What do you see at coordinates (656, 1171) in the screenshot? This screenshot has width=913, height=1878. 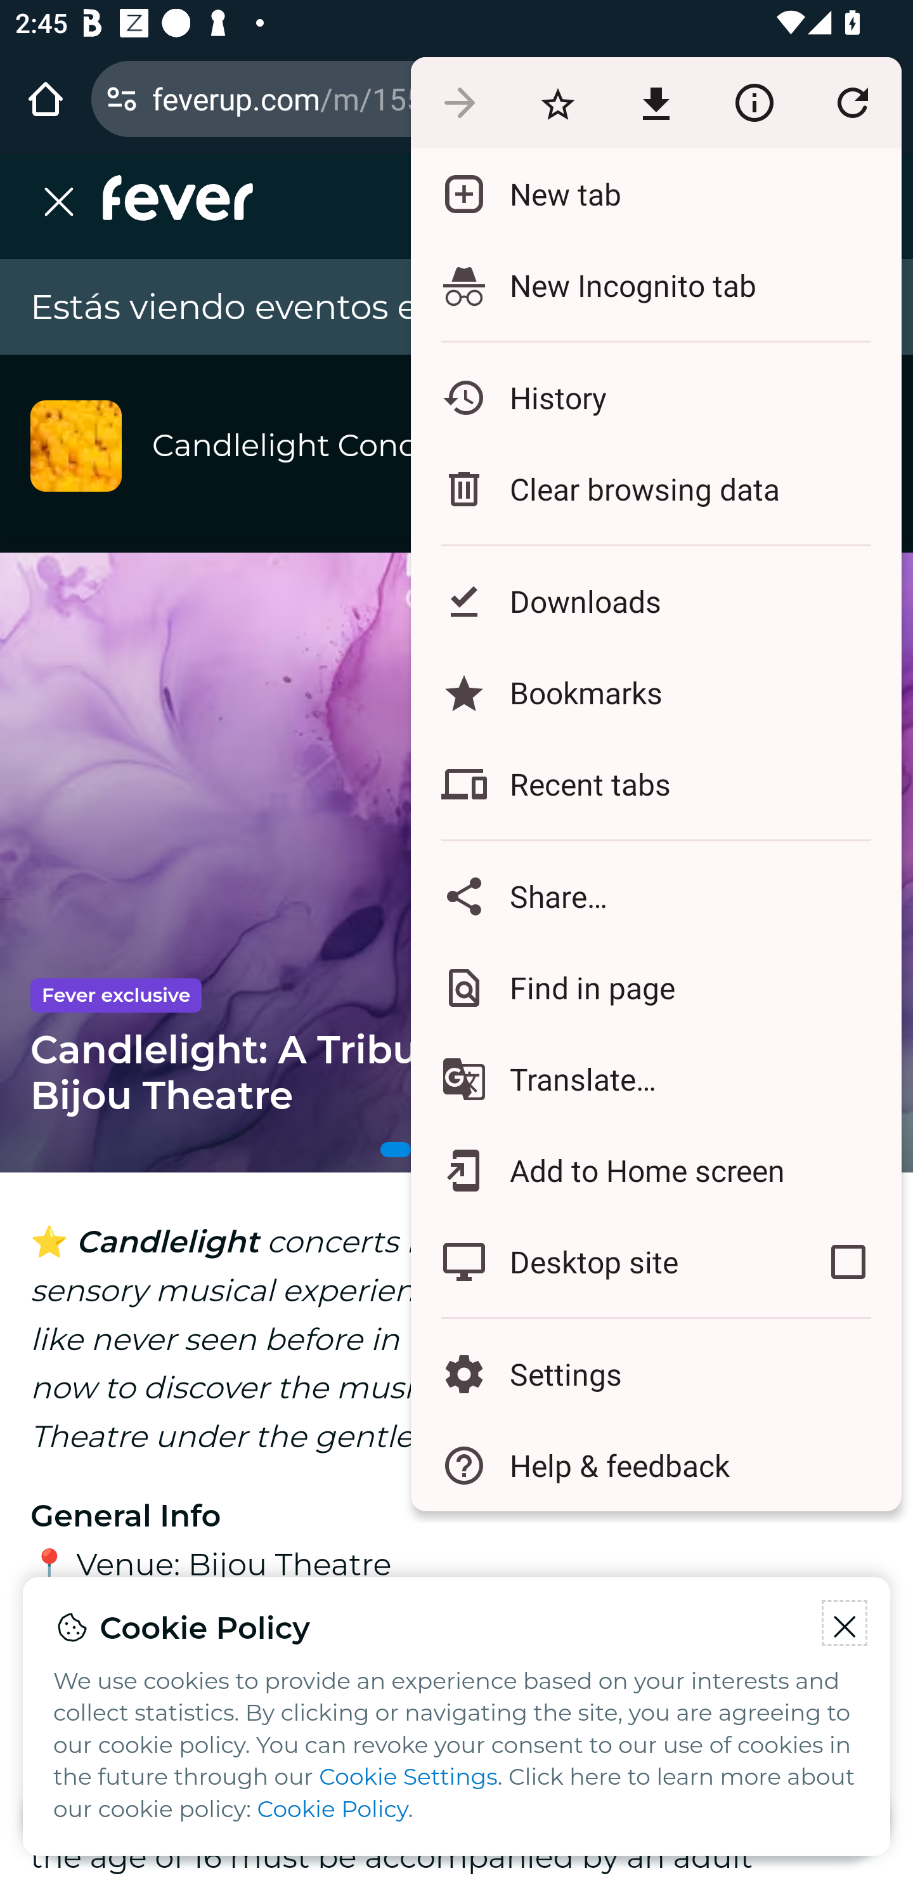 I see `Add to Home screen` at bounding box center [656, 1171].